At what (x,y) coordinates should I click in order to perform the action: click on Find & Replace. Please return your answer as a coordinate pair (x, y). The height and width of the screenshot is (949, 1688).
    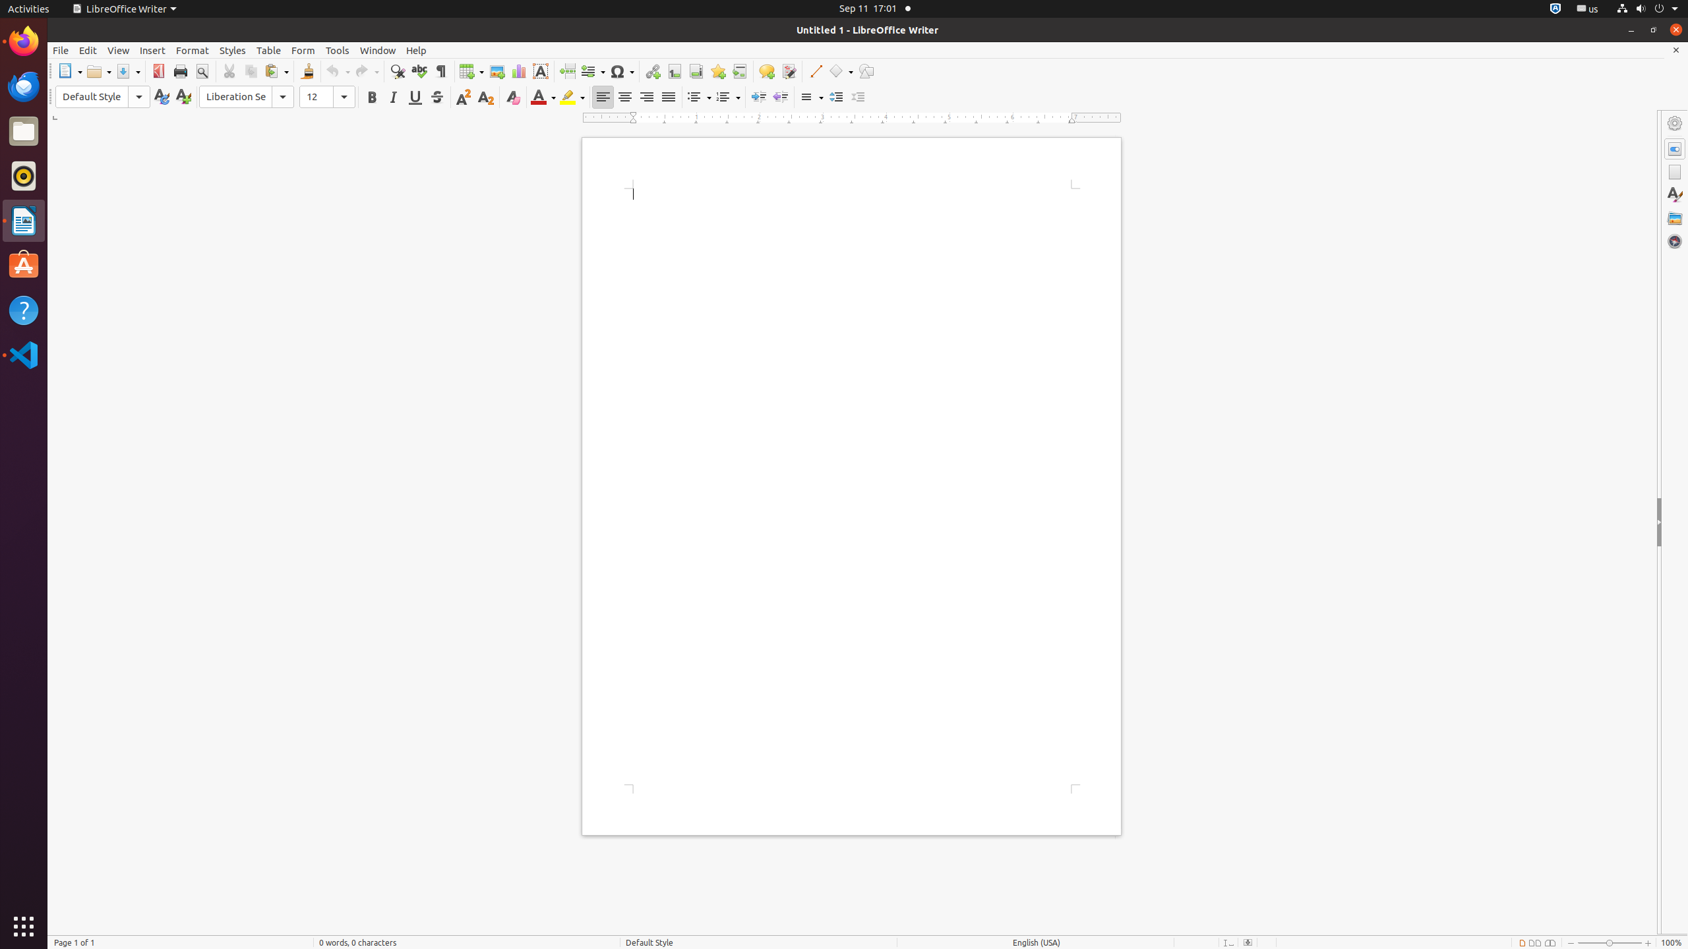
    Looking at the image, I should click on (397, 71).